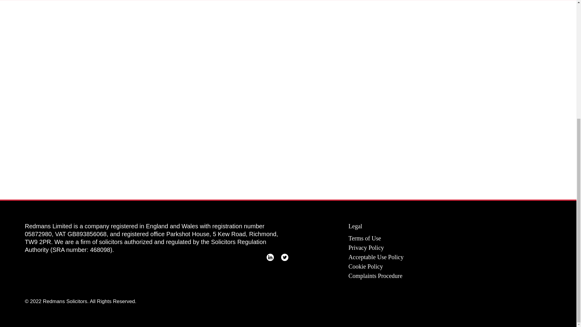  Describe the element at coordinates (270, 257) in the screenshot. I see `LinkedIn` at that location.